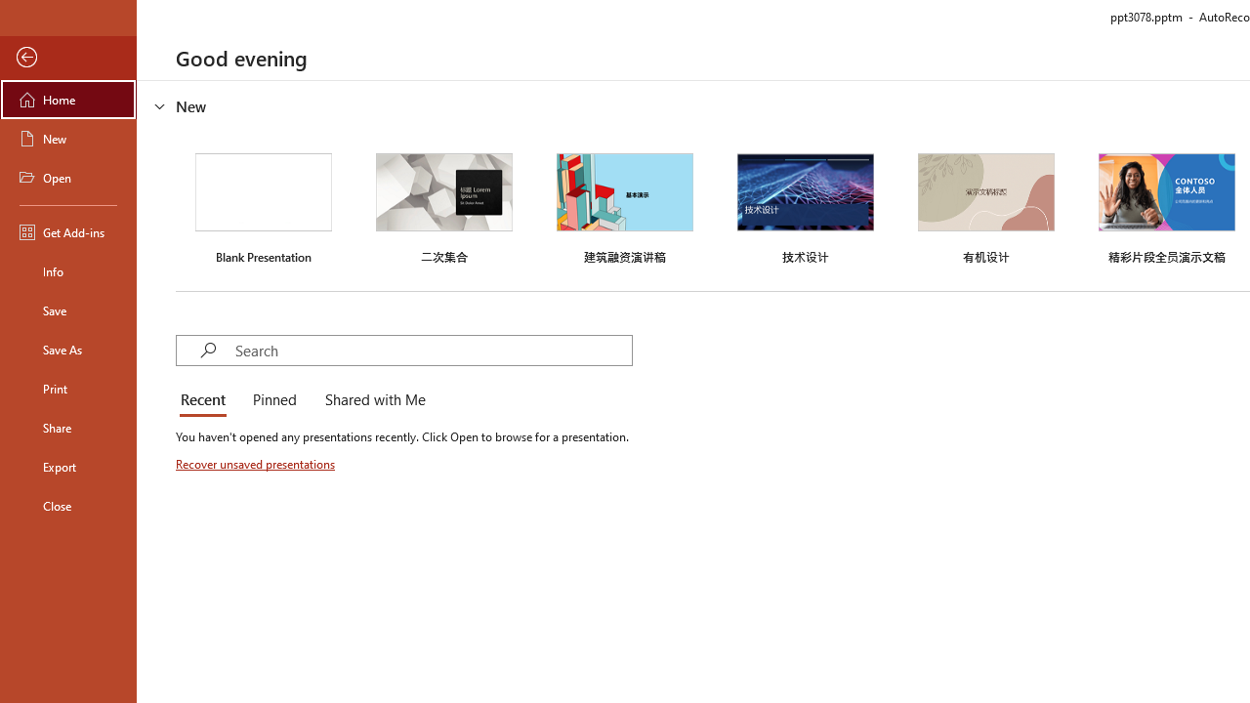 Image resolution: width=1250 pixels, height=703 pixels. What do you see at coordinates (432, 313) in the screenshot?
I see `Views and More Actions...` at bounding box center [432, 313].